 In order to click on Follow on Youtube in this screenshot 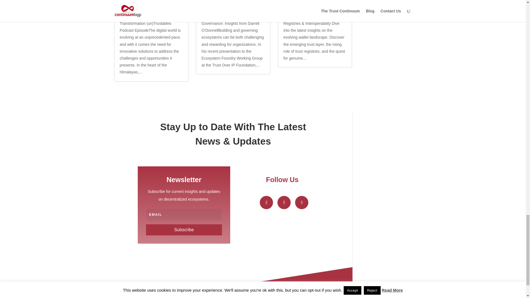, I will do `click(302, 203)`.